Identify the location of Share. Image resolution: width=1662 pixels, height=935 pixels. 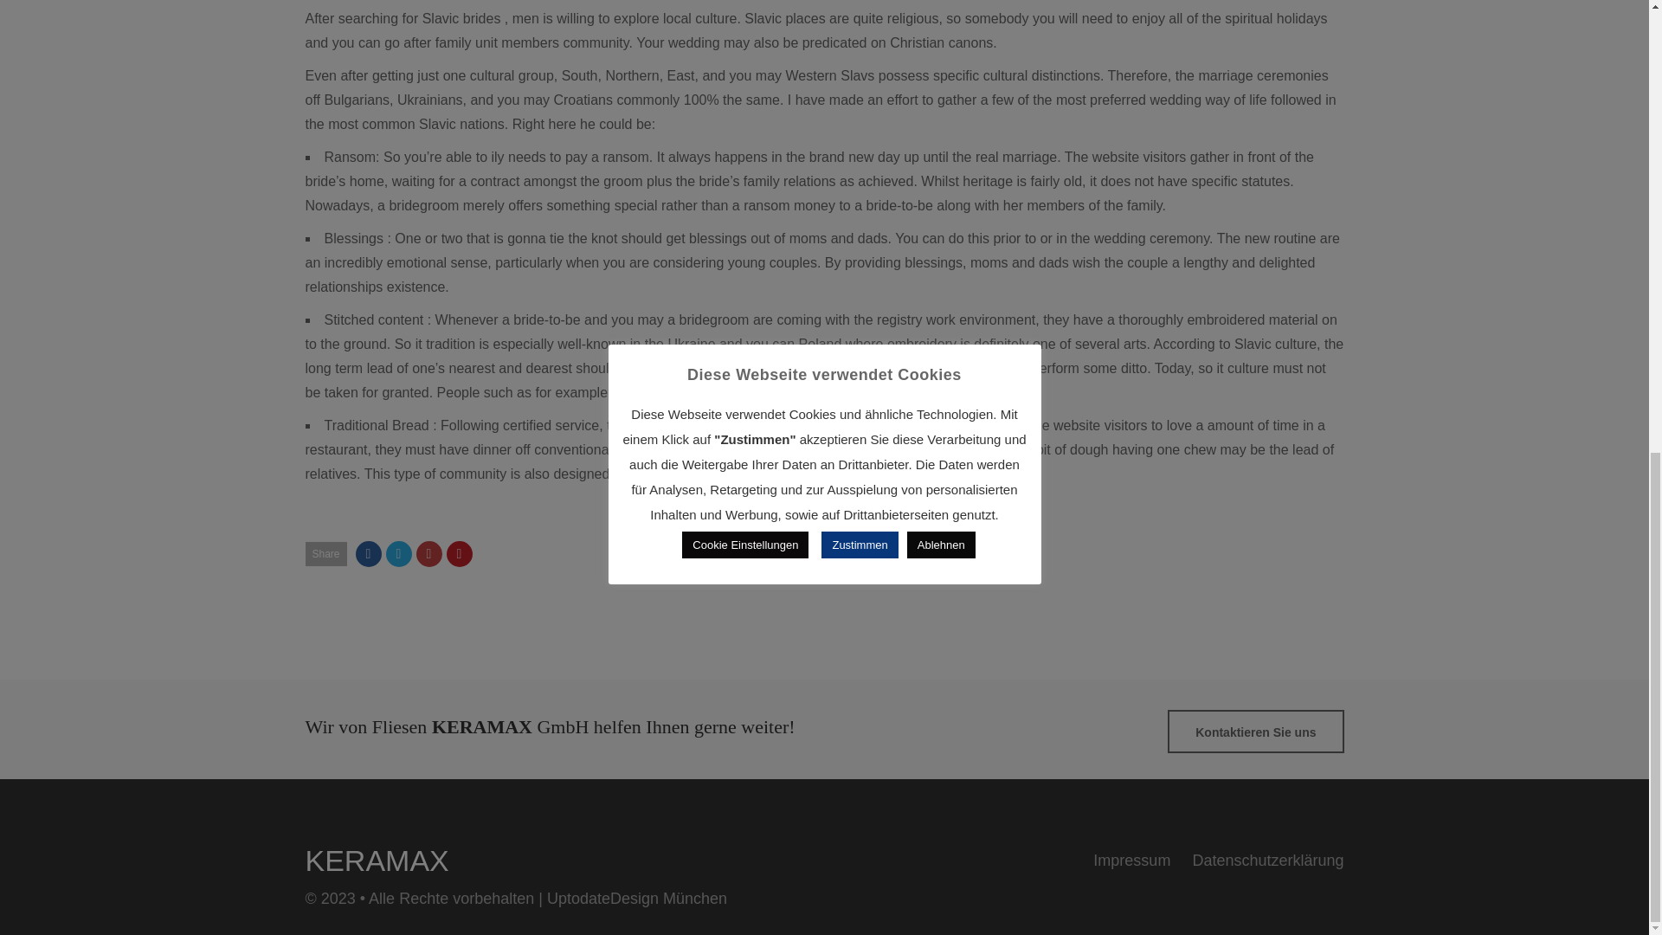
(325, 554).